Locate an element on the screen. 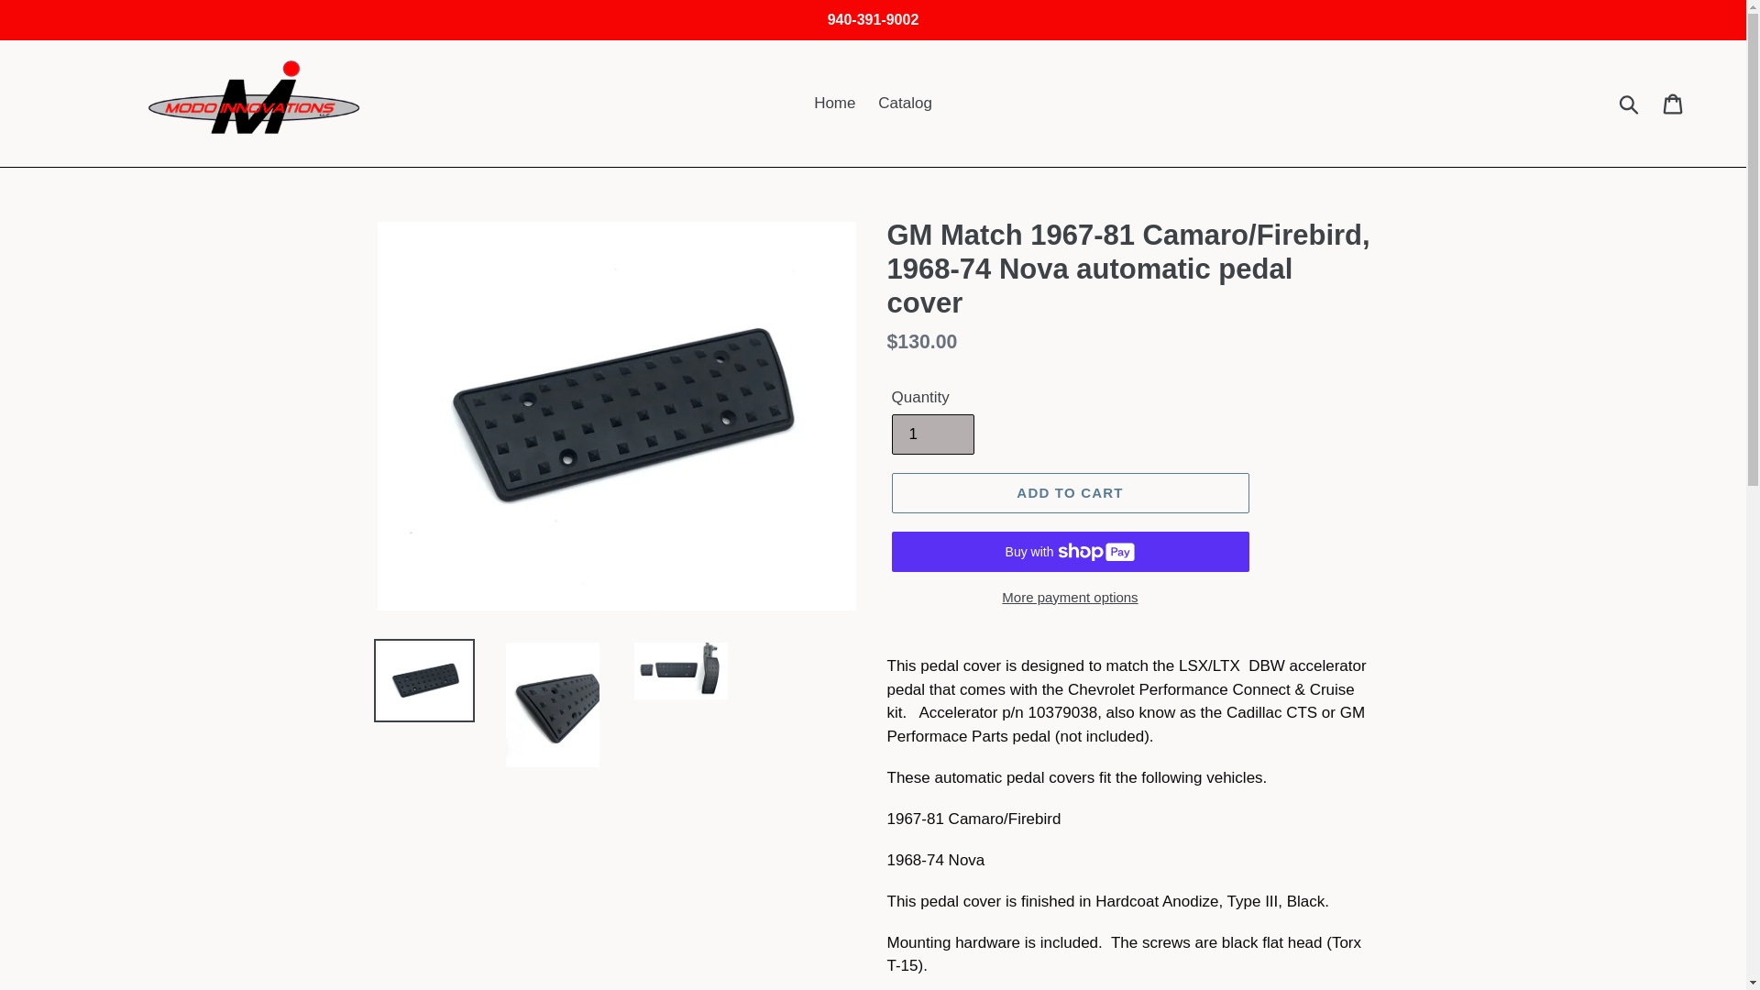 Image resolution: width=1760 pixels, height=990 pixels. Submit is located at coordinates (1630, 103).